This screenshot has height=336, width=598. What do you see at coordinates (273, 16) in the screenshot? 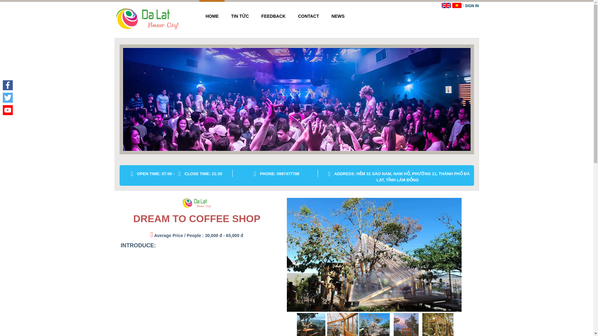
I see `FEEDBACK` at bounding box center [273, 16].